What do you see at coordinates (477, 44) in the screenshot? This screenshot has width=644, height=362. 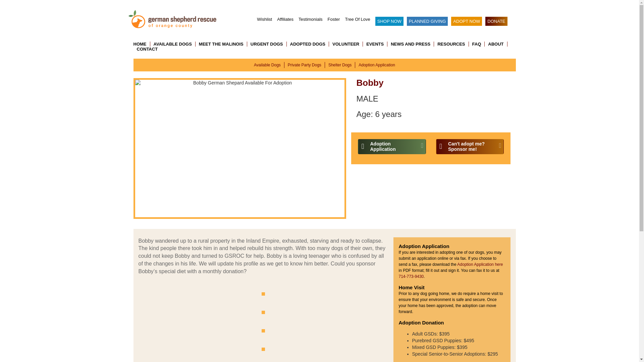 I see `FAQ` at bounding box center [477, 44].